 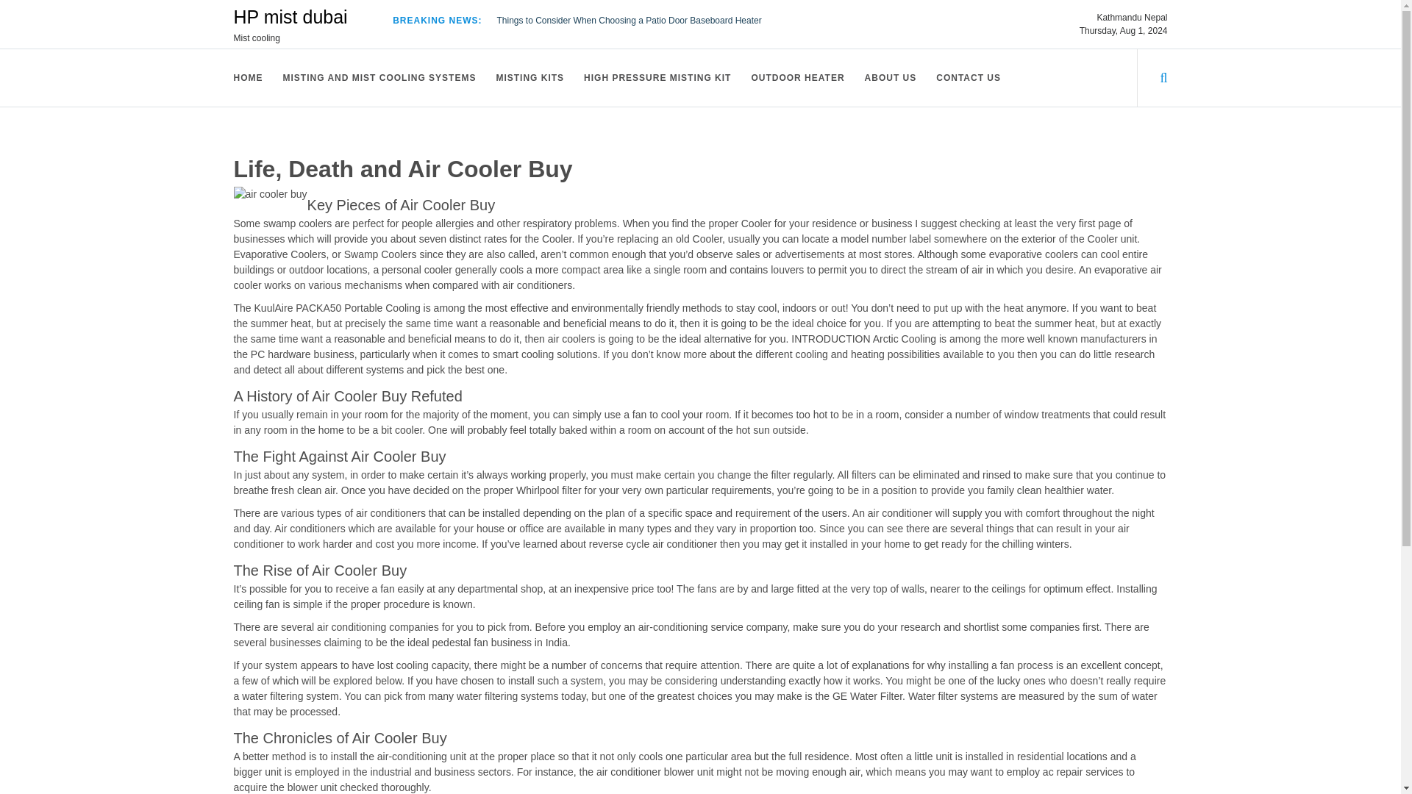 I want to click on ABOUT US, so click(x=892, y=77).